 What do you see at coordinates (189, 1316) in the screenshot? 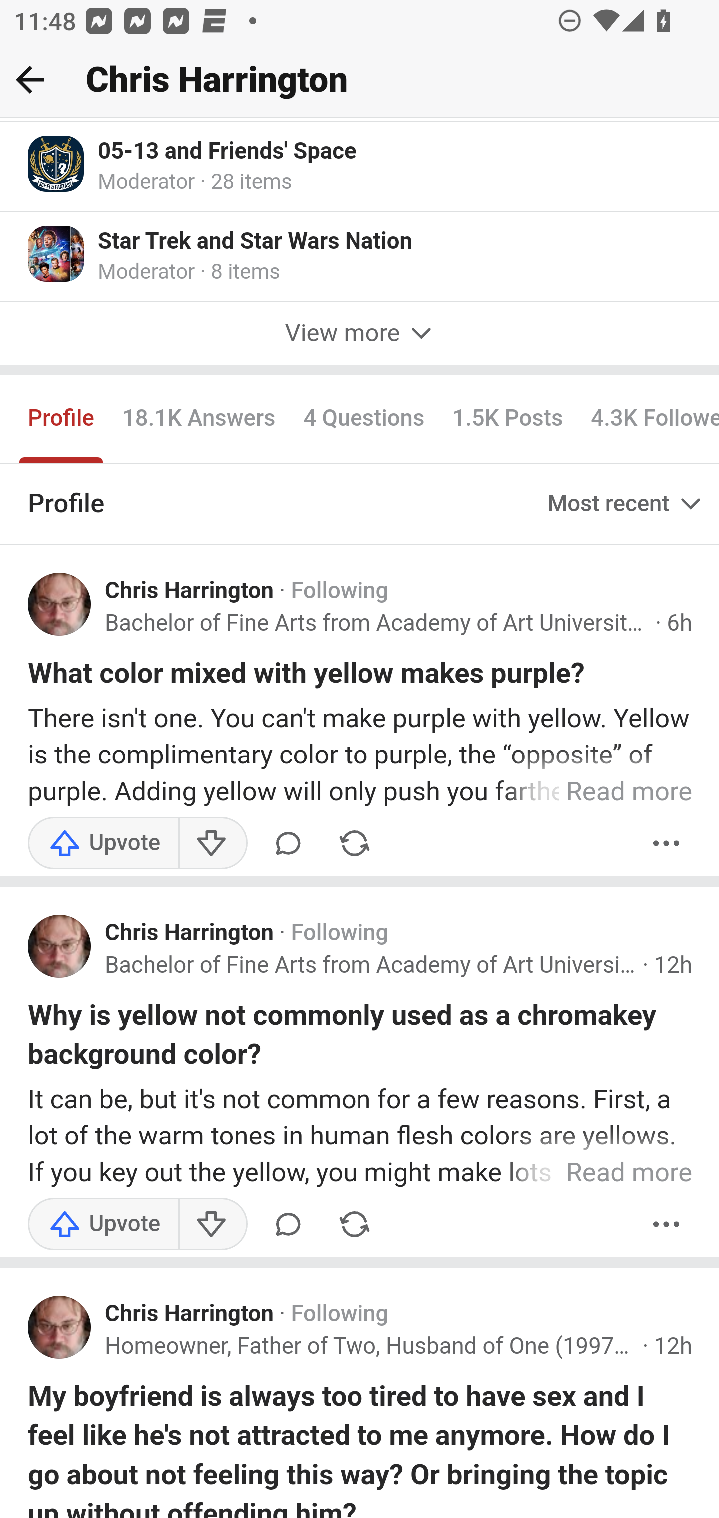
I see `Chris Harrington` at bounding box center [189, 1316].